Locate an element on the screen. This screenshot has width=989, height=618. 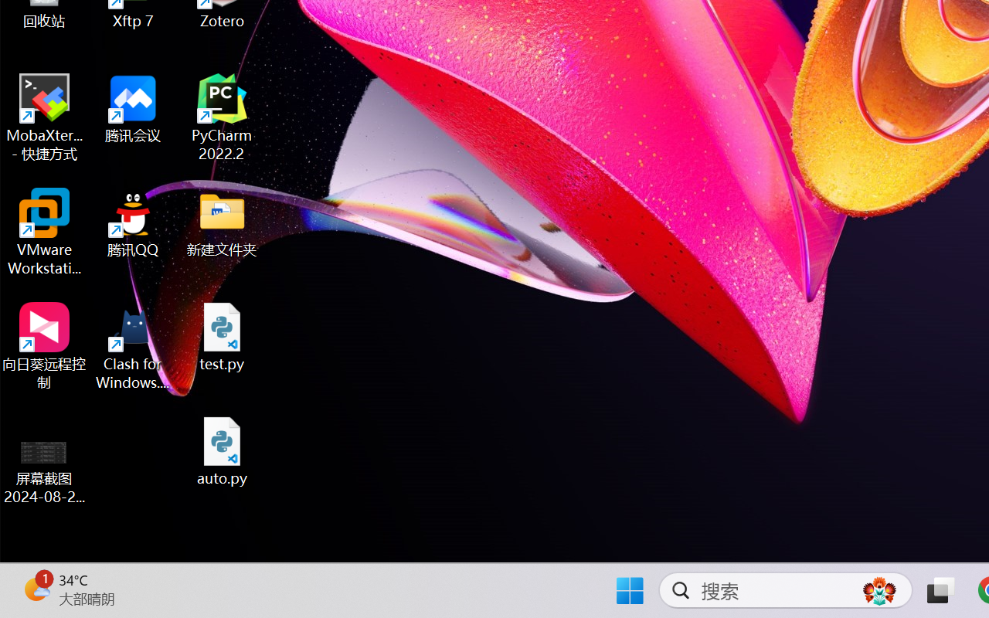
VMware Workstation Pro is located at coordinates (45, 232).